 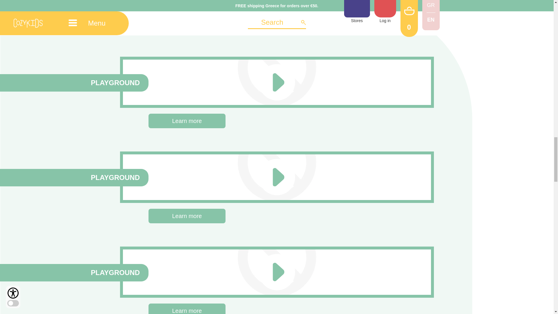 I want to click on CozyKids Playground video, so click(x=166, y=81).